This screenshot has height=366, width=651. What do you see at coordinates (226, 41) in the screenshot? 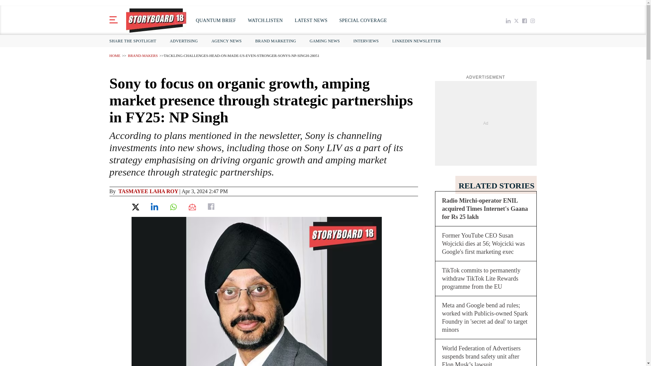
I see `AGENCY NEWS` at bounding box center [226, 41].